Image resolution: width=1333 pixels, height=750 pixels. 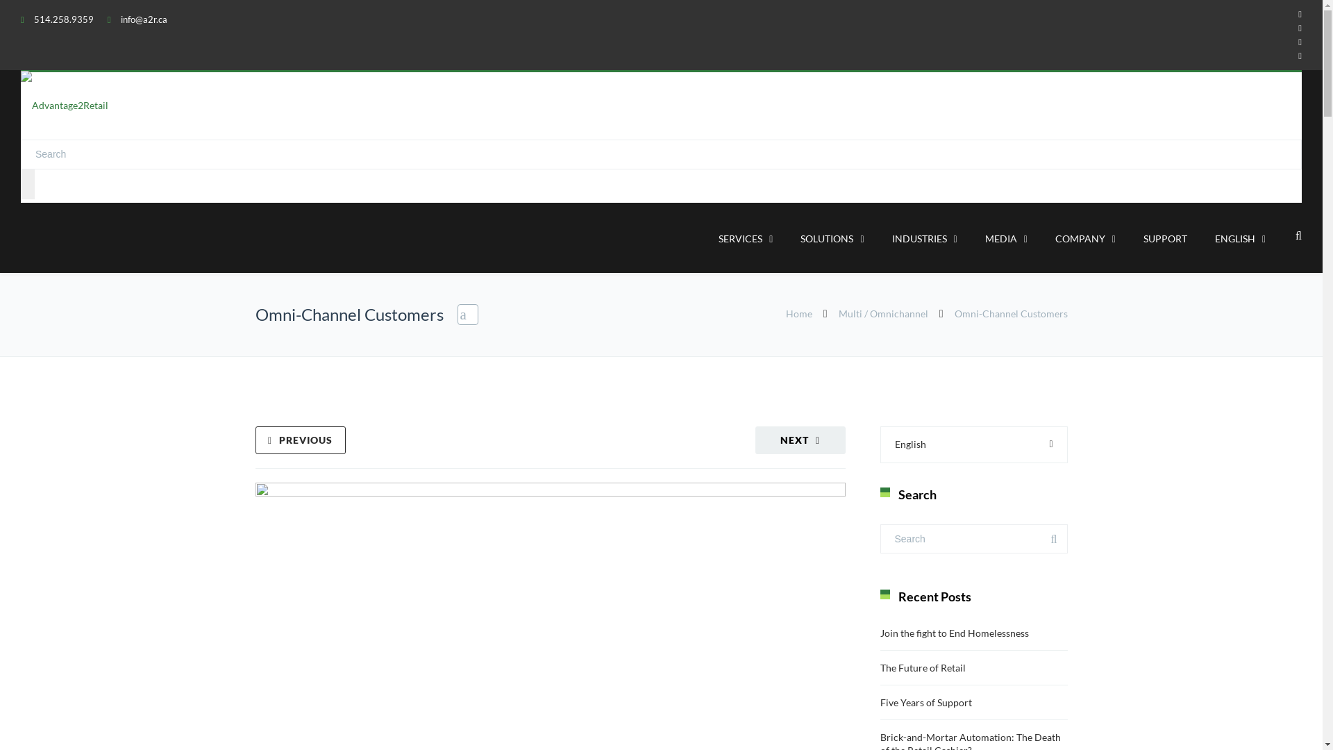 I want to click on The Future of Retail, so click(x=923, y=668).